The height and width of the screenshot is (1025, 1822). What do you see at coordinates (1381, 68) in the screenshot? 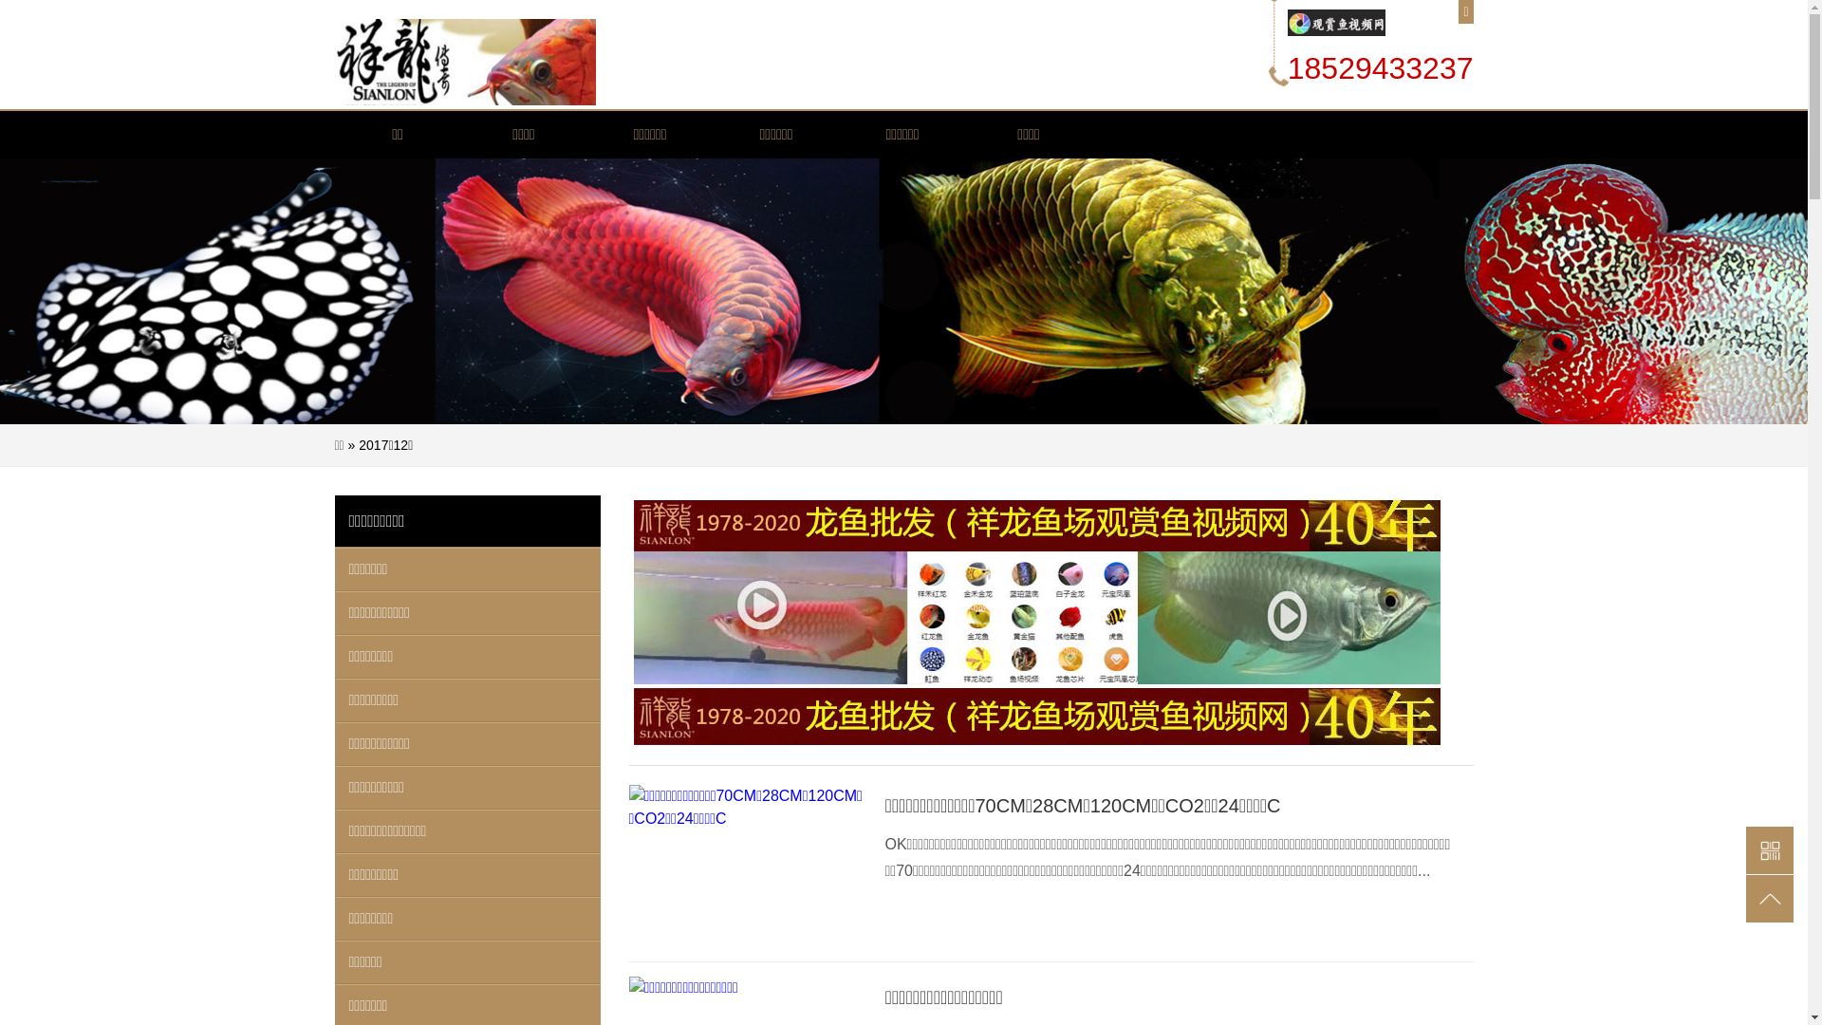
I see `18529433237` at bounding box center [1381, 68].